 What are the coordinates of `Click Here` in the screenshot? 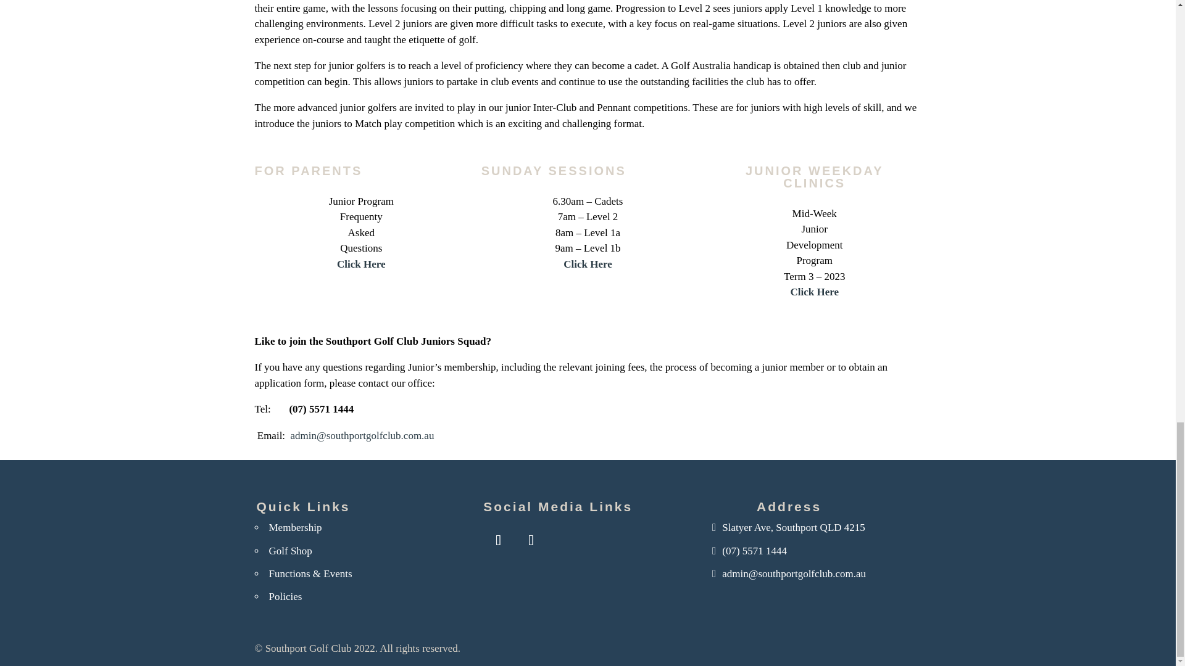 It's located at (361, 264).